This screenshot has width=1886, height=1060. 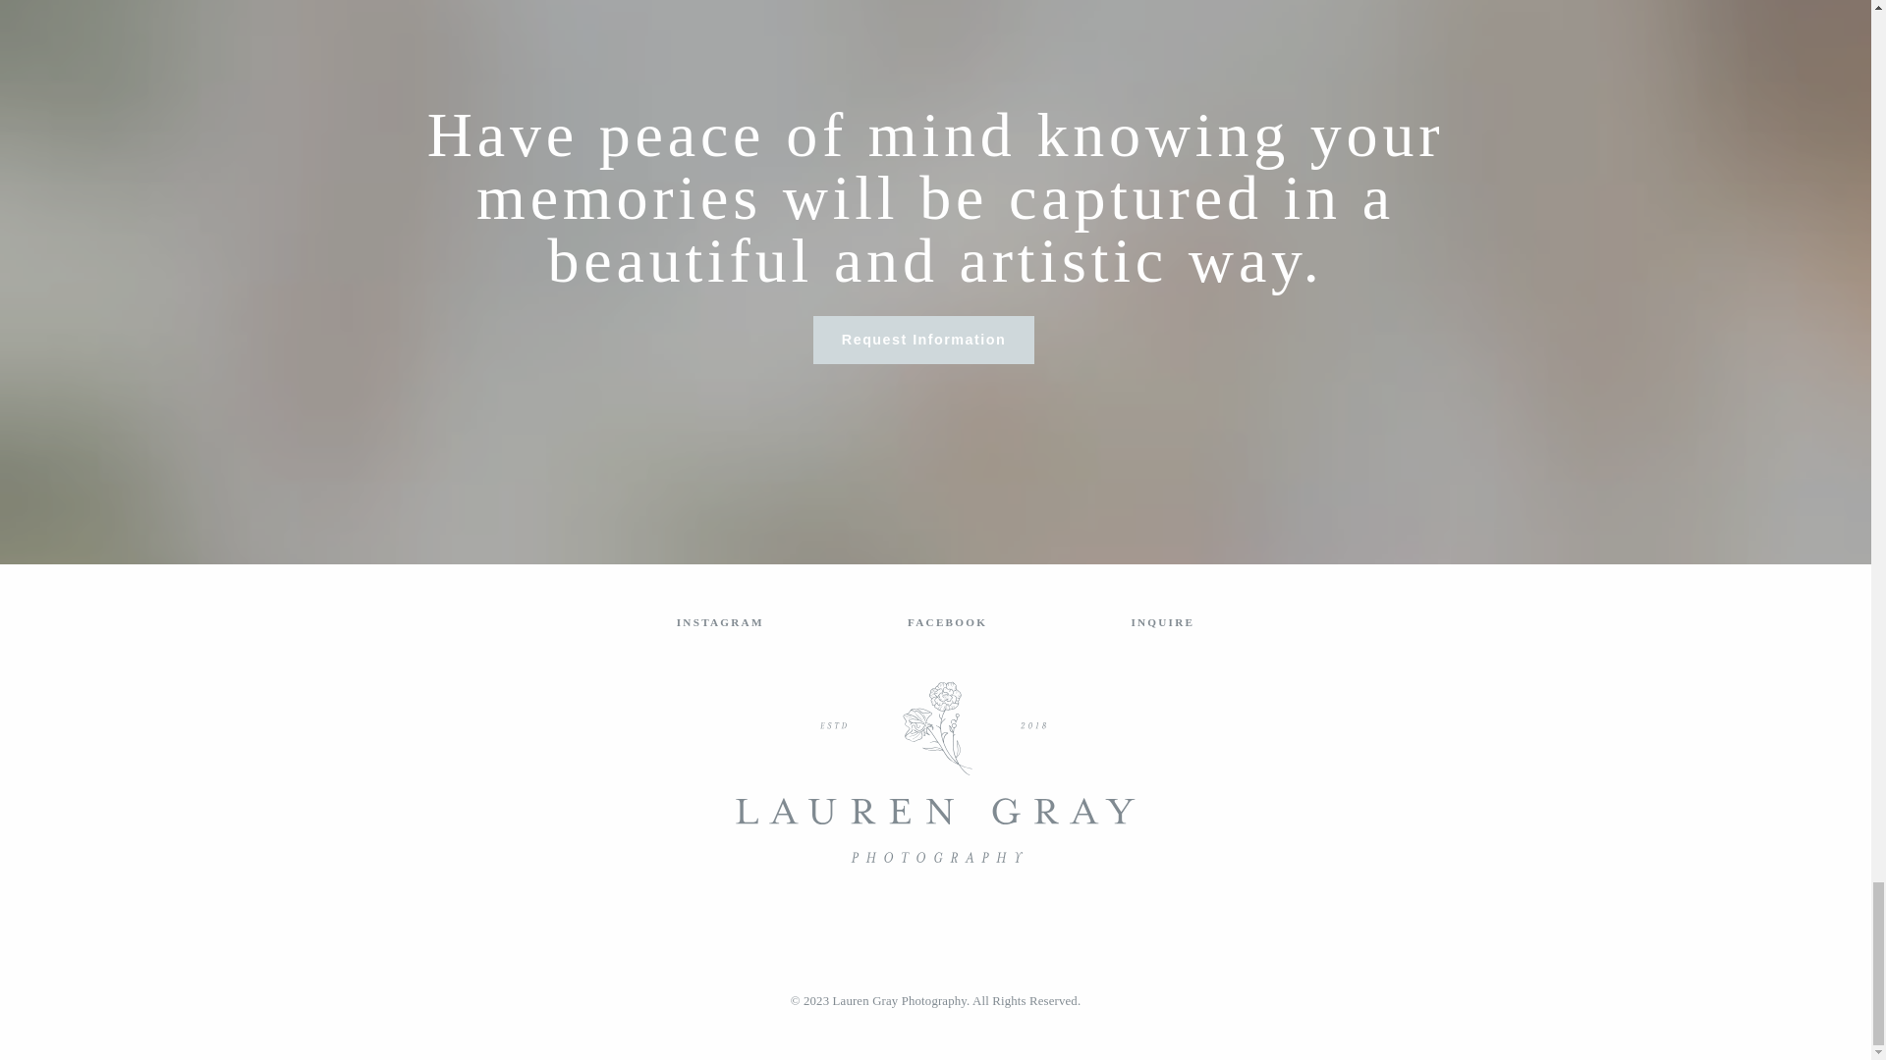 What do you see at coordinates (900, 1001) in the screenshot?
I see `Lauren Gray Photography` at bounding box center [900, 1001].